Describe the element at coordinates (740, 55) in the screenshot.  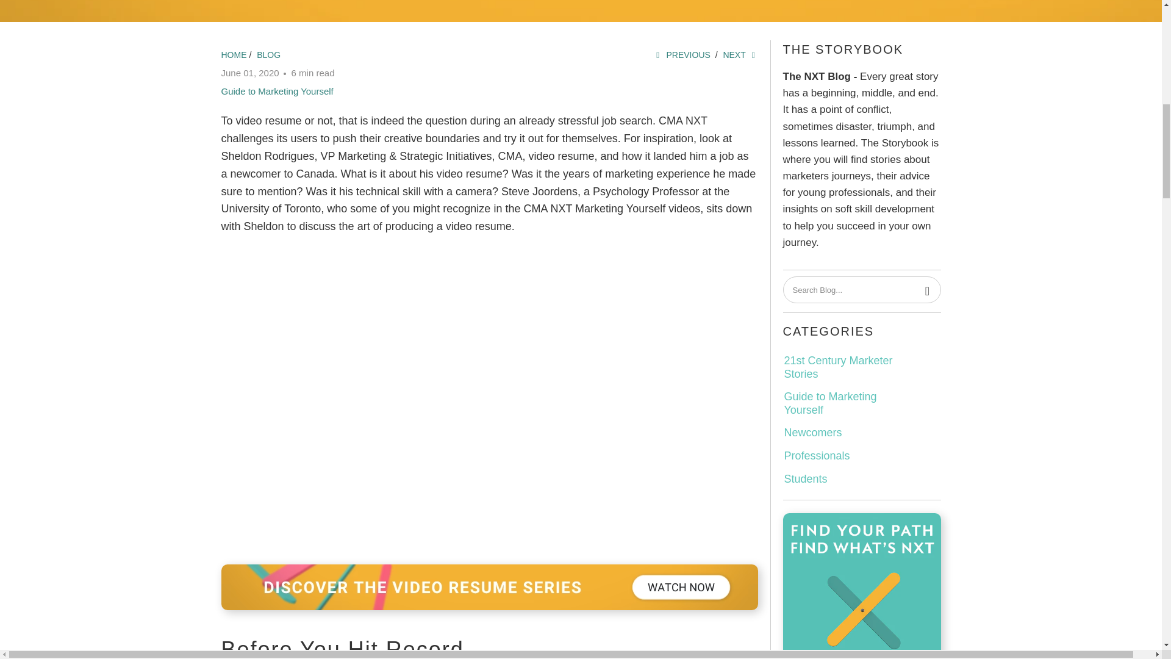
I see `NEXT` at that location.